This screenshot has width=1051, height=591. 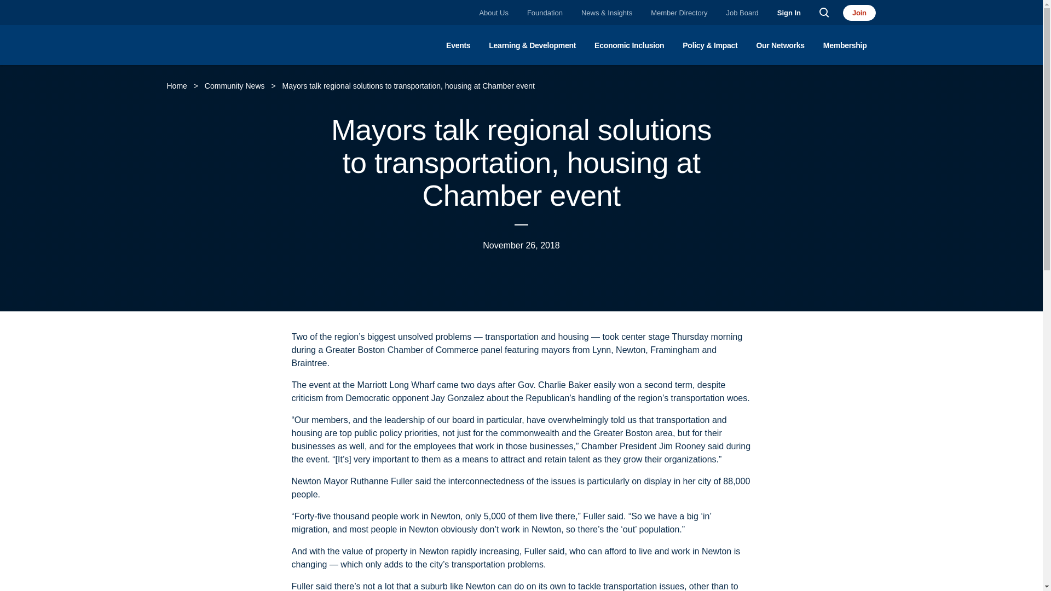 What do you see at coordinates (824, 13) in the screenshot?
I see `Search Button` at bounding box center [824, 13].